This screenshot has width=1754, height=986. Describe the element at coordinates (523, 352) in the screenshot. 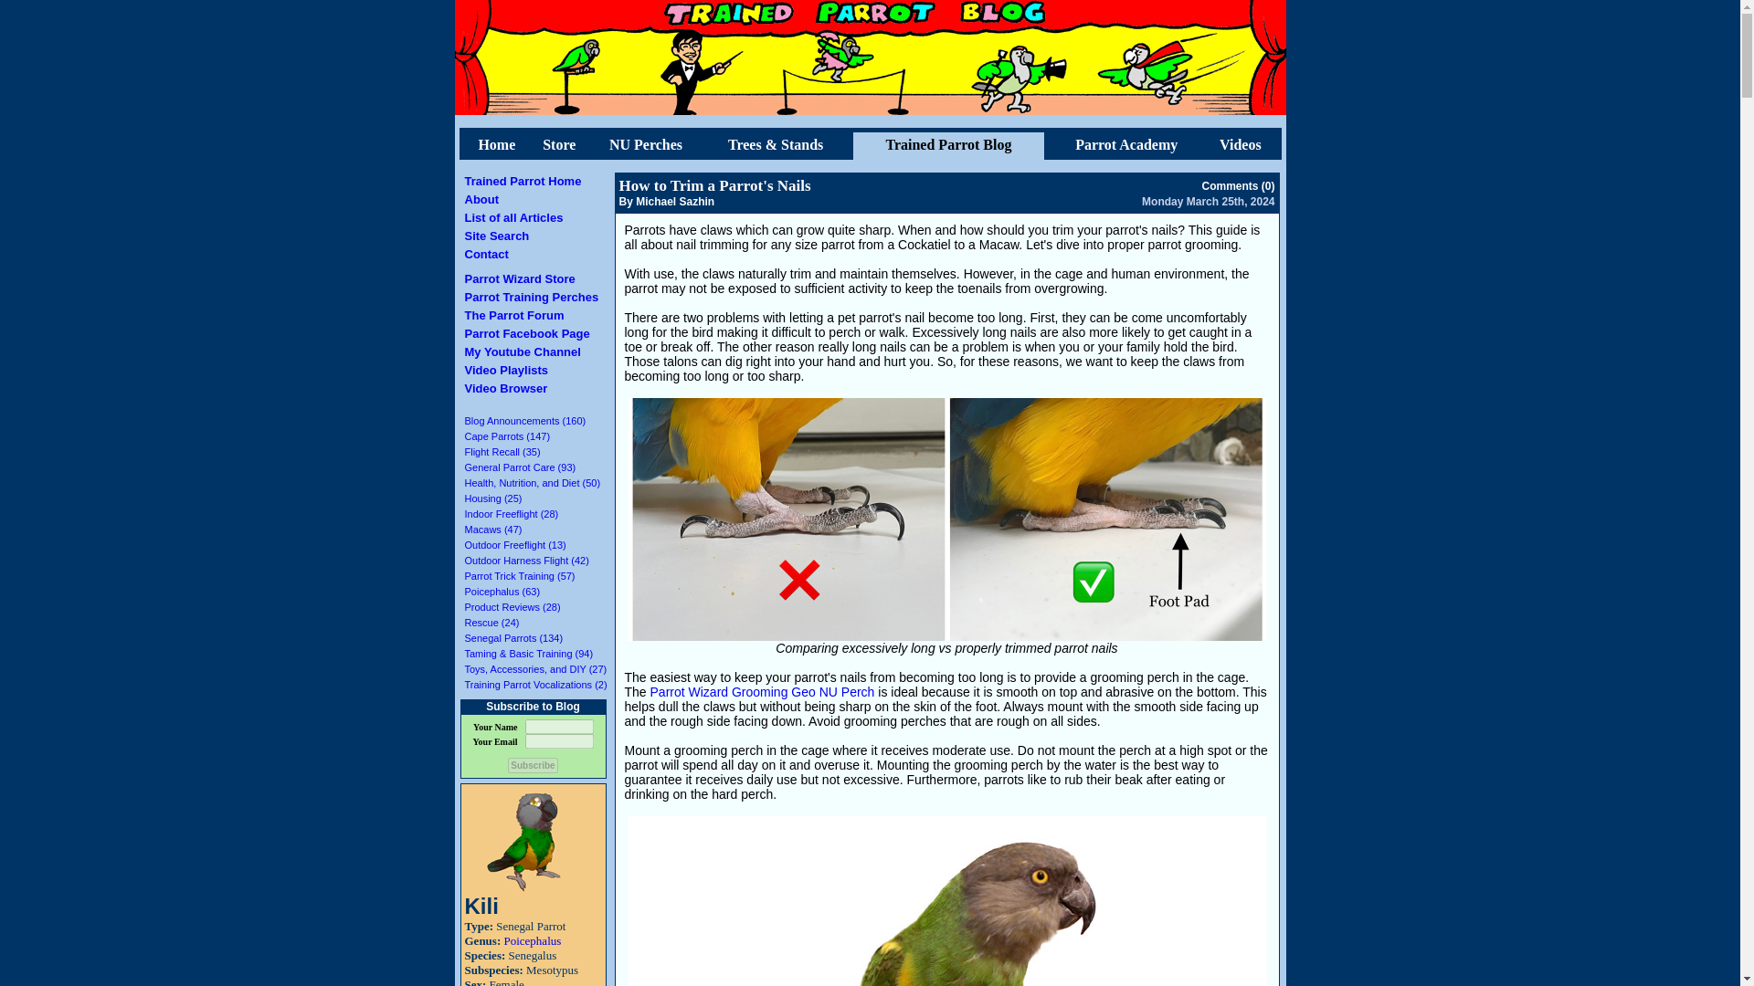

I see `All Parrots Youtube Channel featuring Parrot Wizard` at that location.